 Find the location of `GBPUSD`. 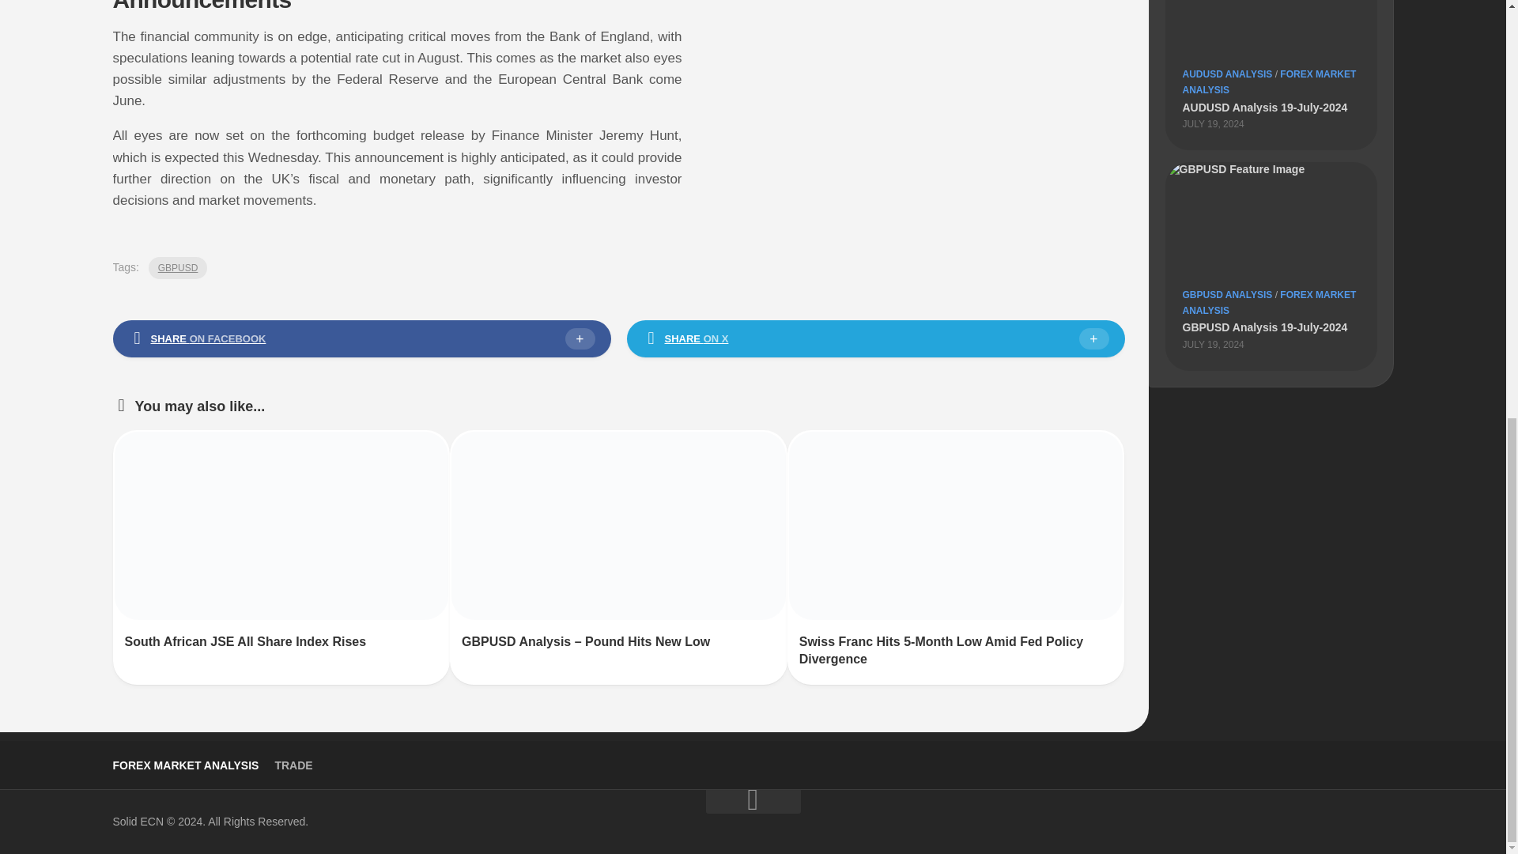

GBPUSD is located at coordinates (179, 268).